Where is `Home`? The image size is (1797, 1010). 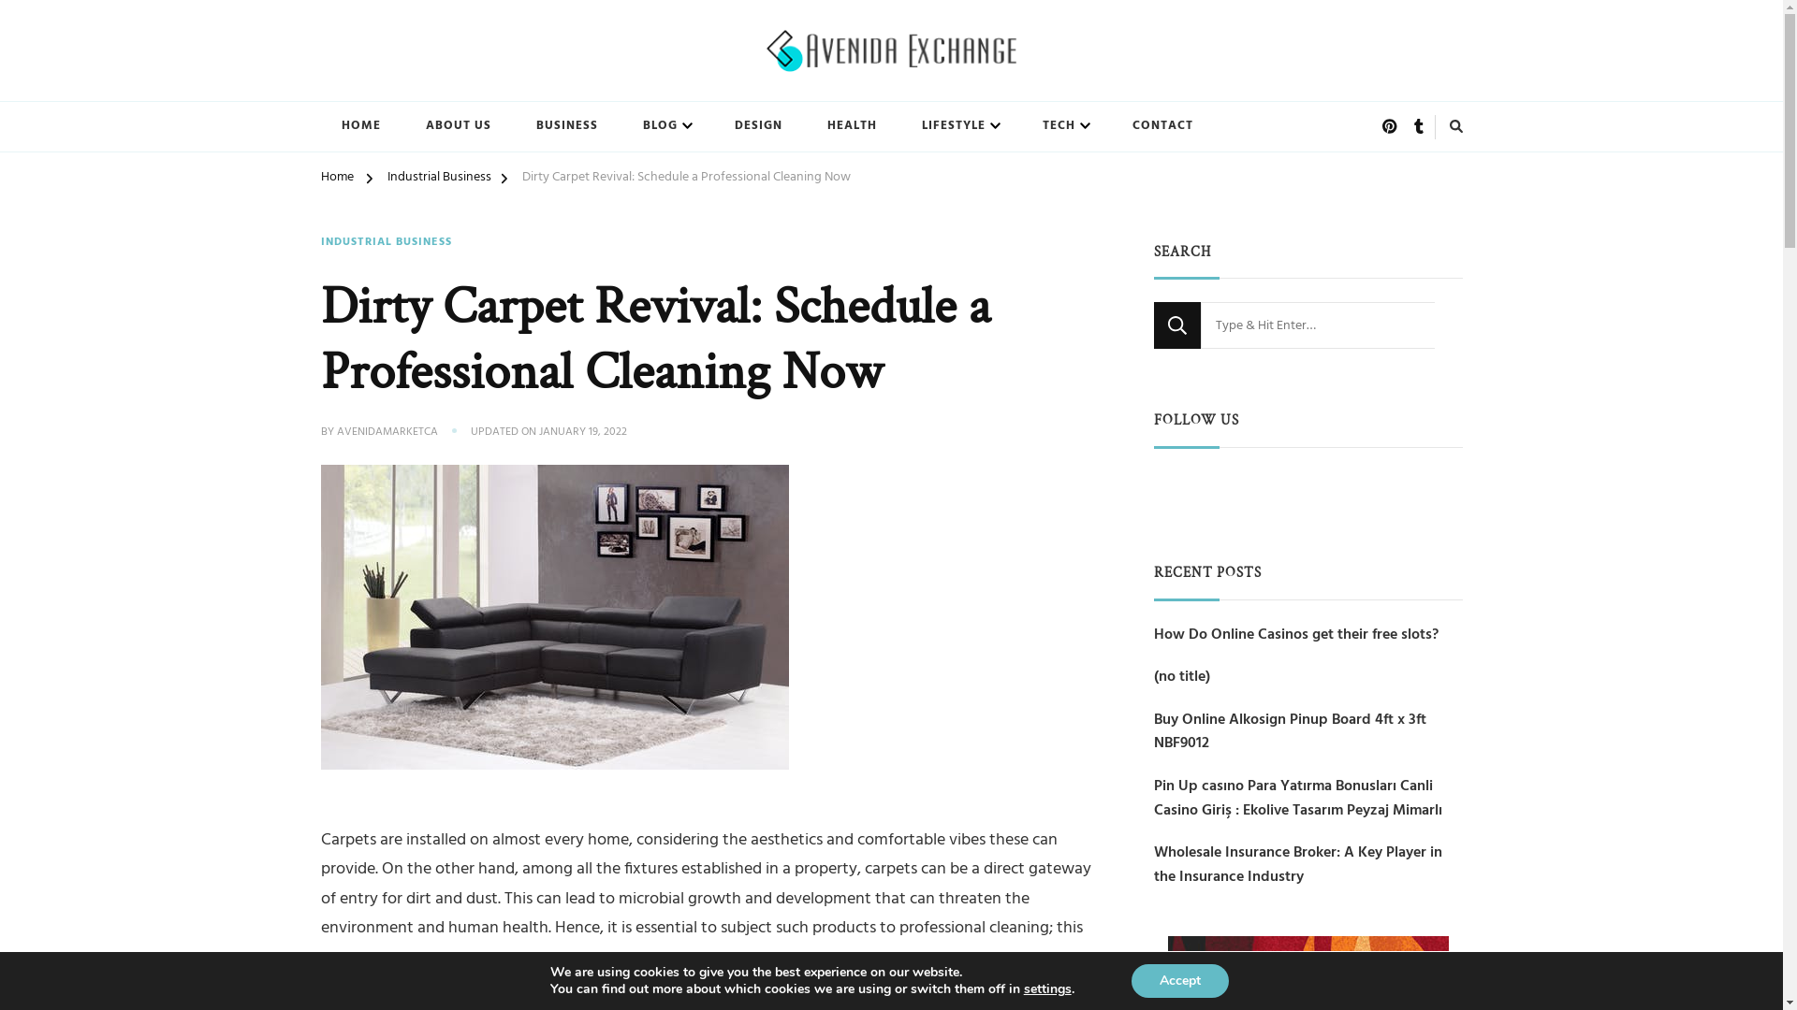
Home is located at coordinates (337, 180).